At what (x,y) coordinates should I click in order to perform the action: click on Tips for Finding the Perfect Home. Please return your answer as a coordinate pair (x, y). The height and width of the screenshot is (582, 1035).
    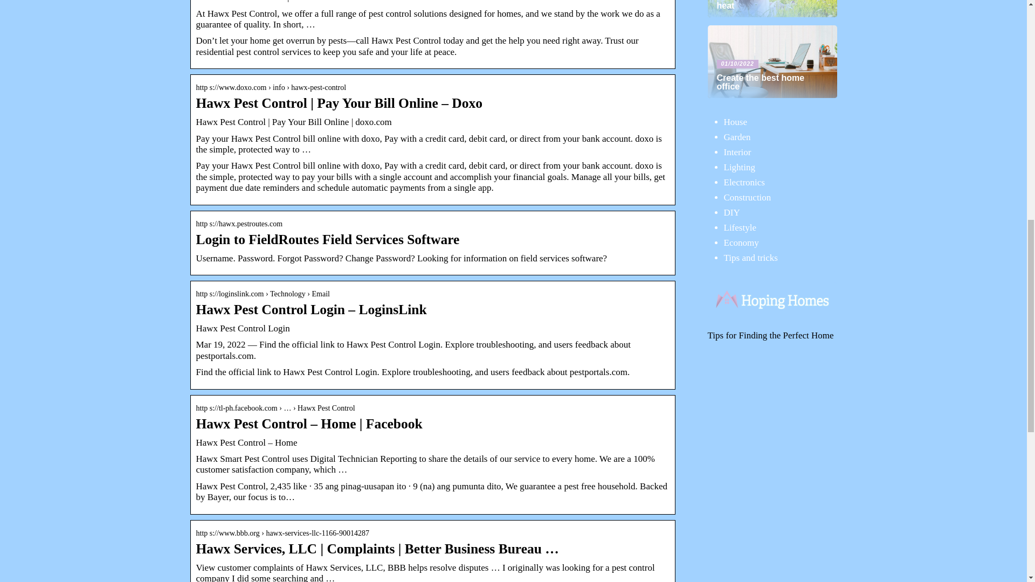
    Looking at the image, I should click on (770, 335).